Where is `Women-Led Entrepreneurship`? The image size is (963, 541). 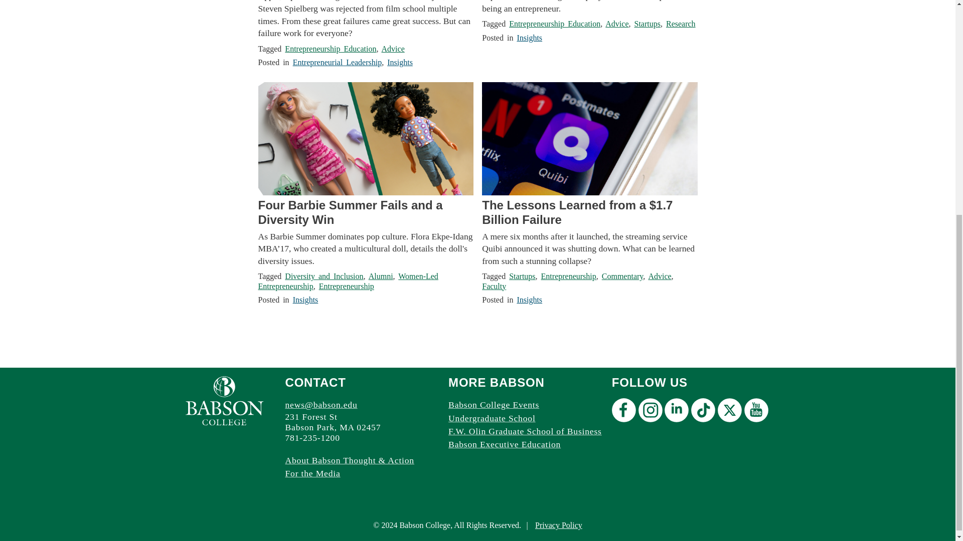 Women-Led Entrepreneurship is located at coordinates (348, 281).